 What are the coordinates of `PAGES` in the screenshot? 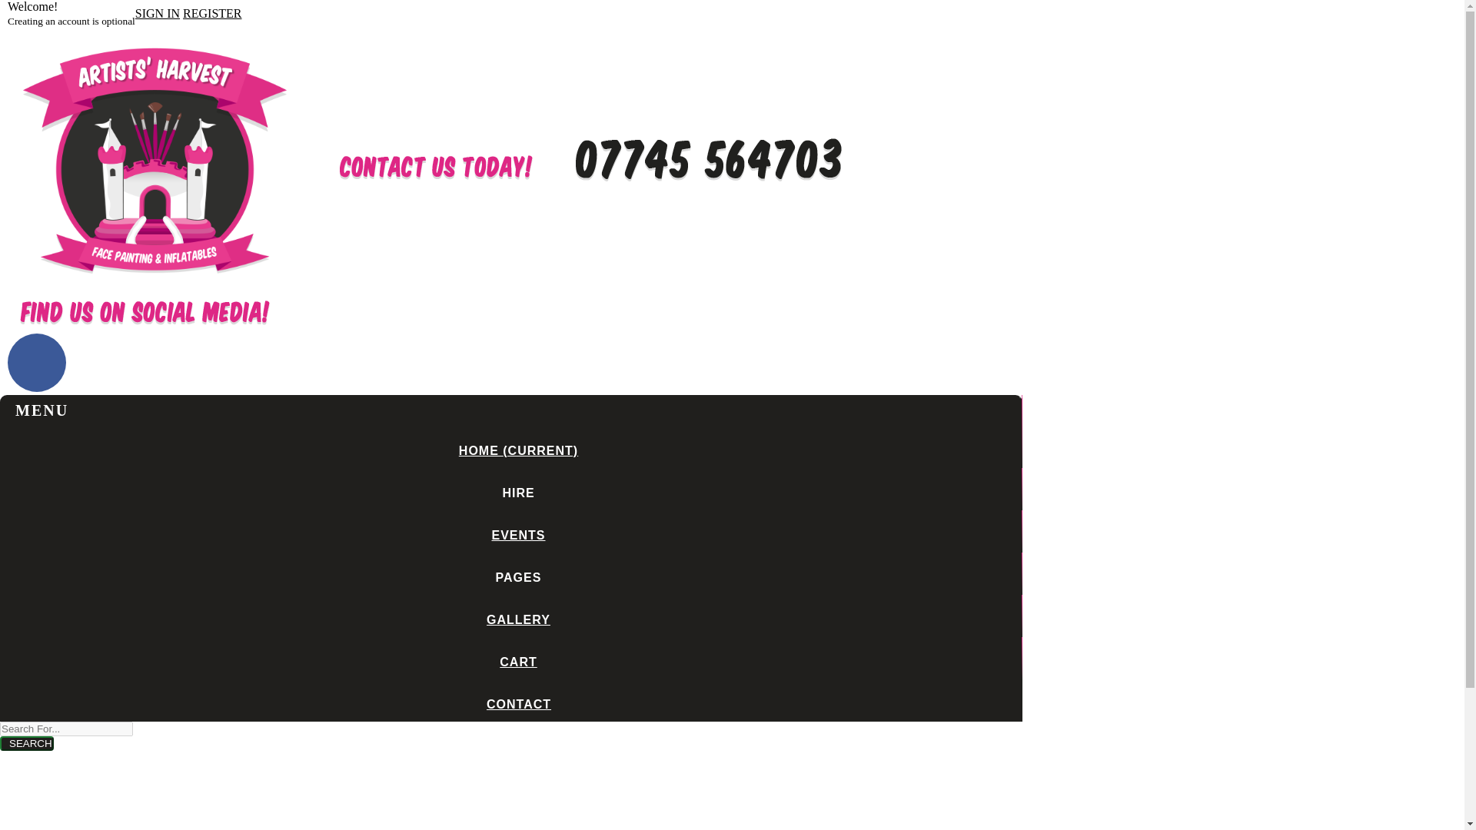 It's located at (514, 578).